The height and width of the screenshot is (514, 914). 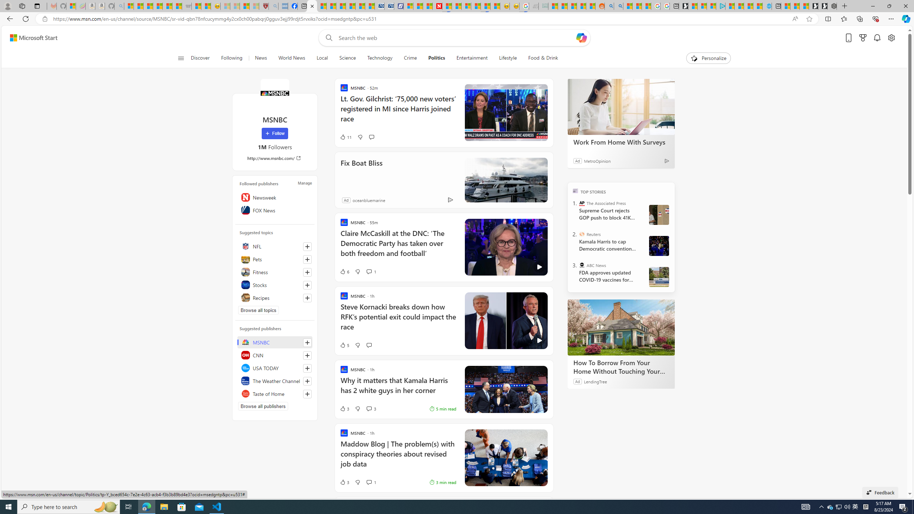 I want to click on DITOGAMES AG Imprint - Sleeping, so click(x=543, y=6).